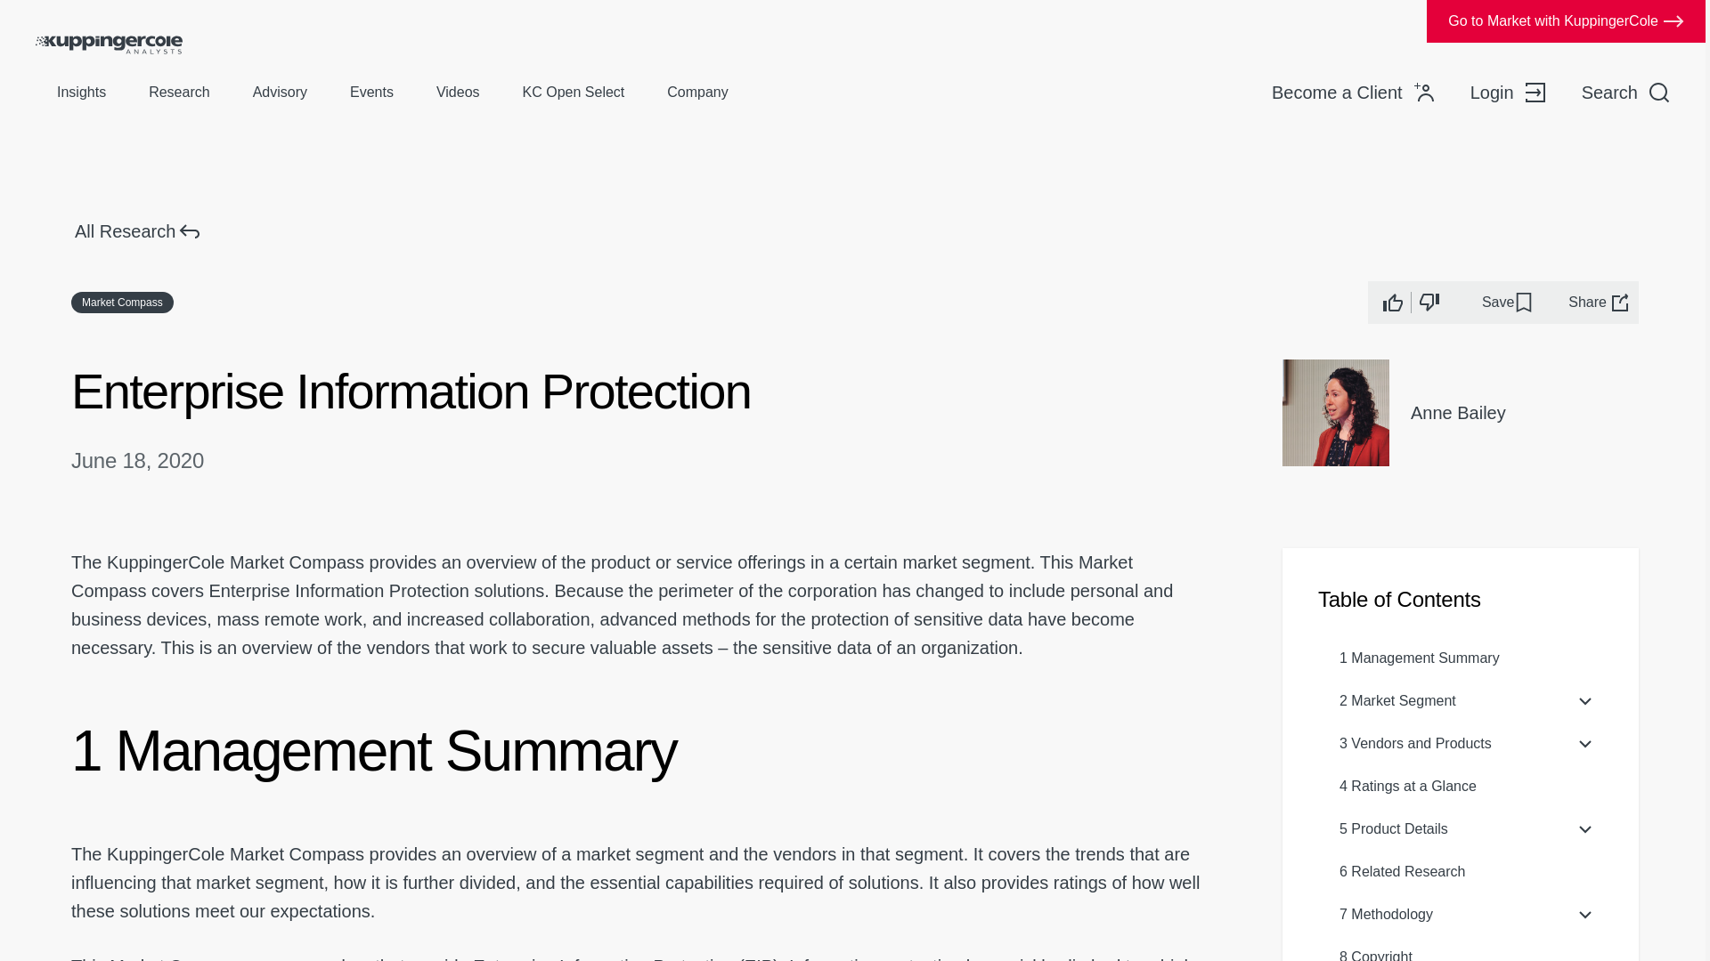 This screenshot has height=961, width=1710. Describe the element at coordinates (1508, 93) in the screenshot. I see `Login` at that location.